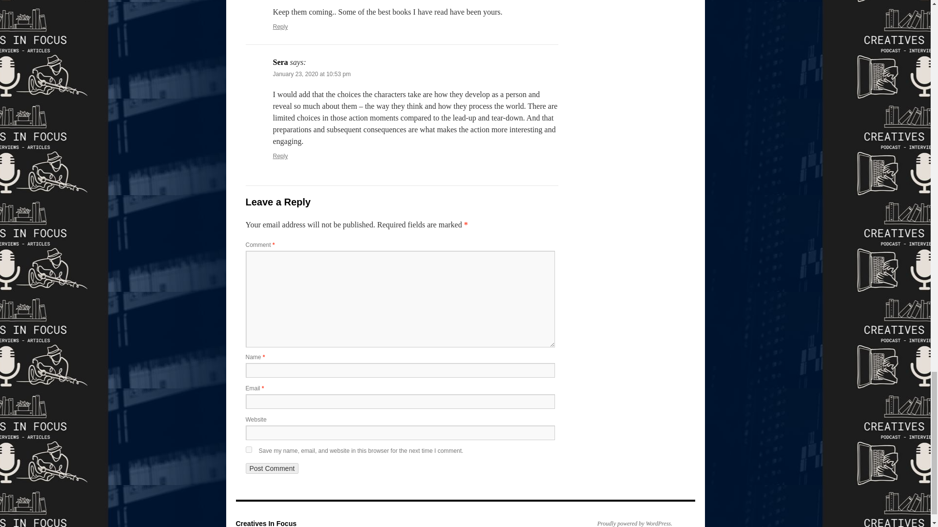 The height and width of the screenshot is (527, 938). Describe the element at coordinates (280, 26) in the screenshot. I see `Reply` at that location.